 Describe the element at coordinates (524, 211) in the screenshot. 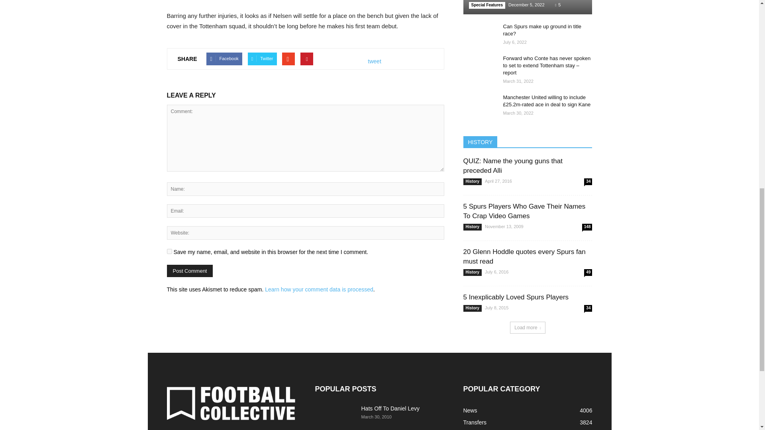

I see `5 Spurs Players Who Gave Their Names To Crap Video Games` at that location.